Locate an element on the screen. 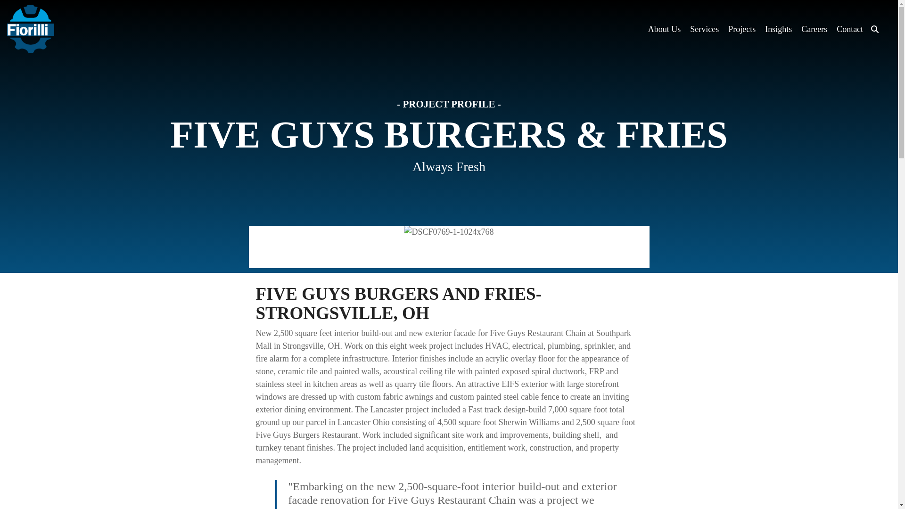  About Us is located at coordinates (665, 29).